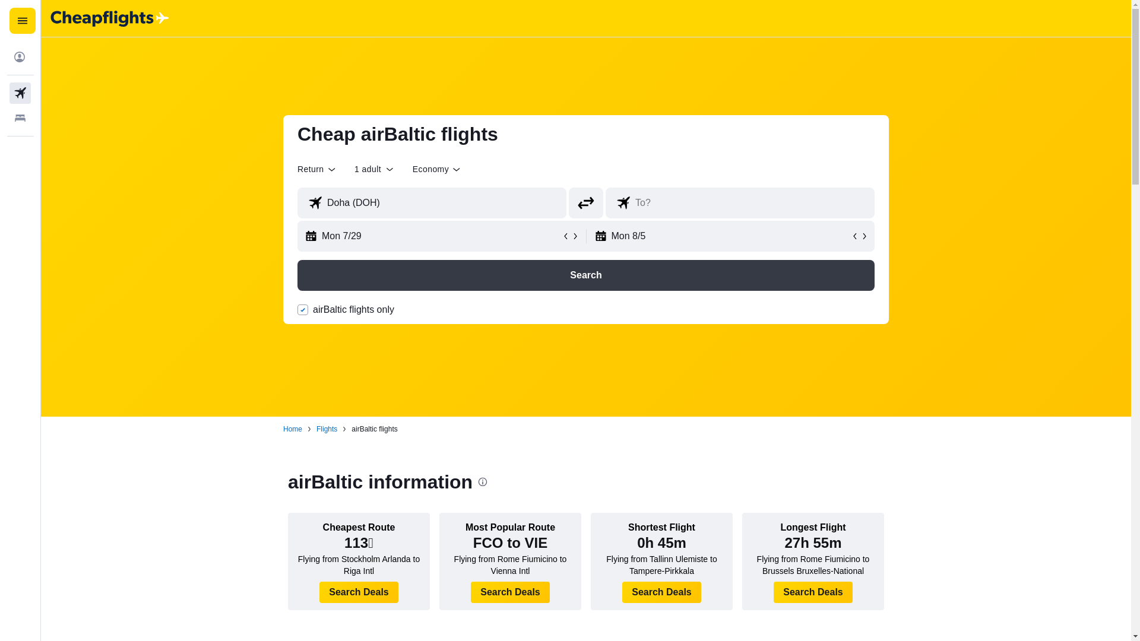  Describe the element at coordinates (585, 275) in the screenshot. I see `Search` at that location.